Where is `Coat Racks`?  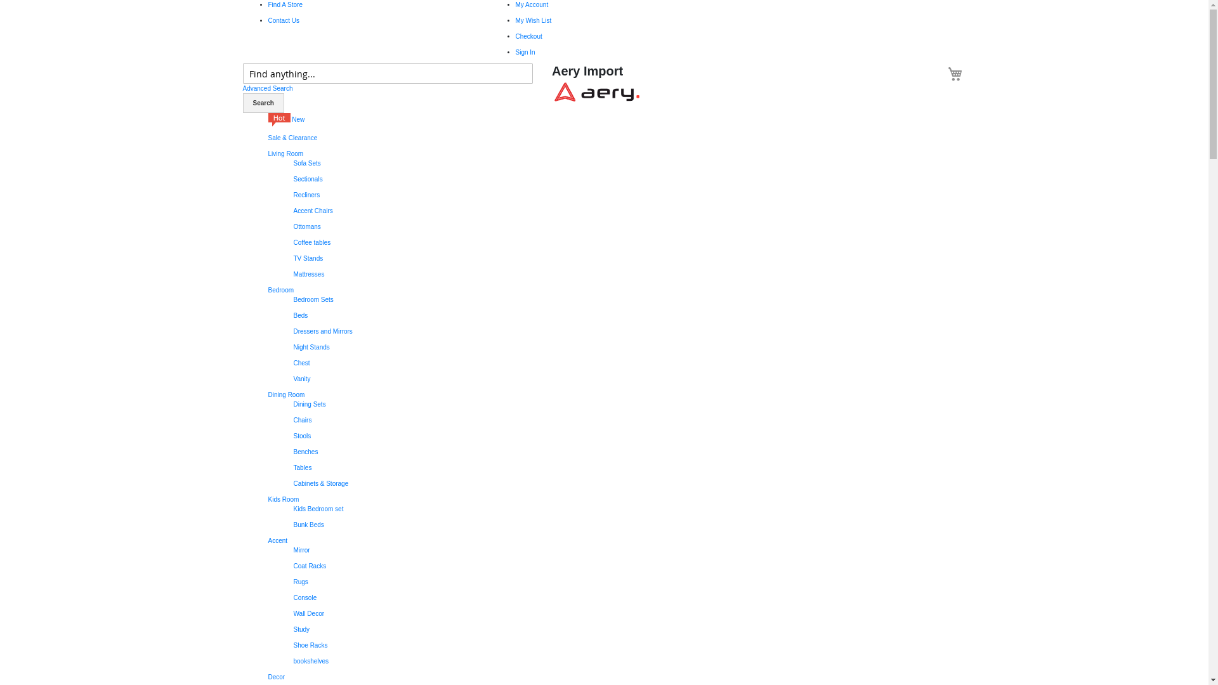
Coat Racks is located at coordinates (310, 566).